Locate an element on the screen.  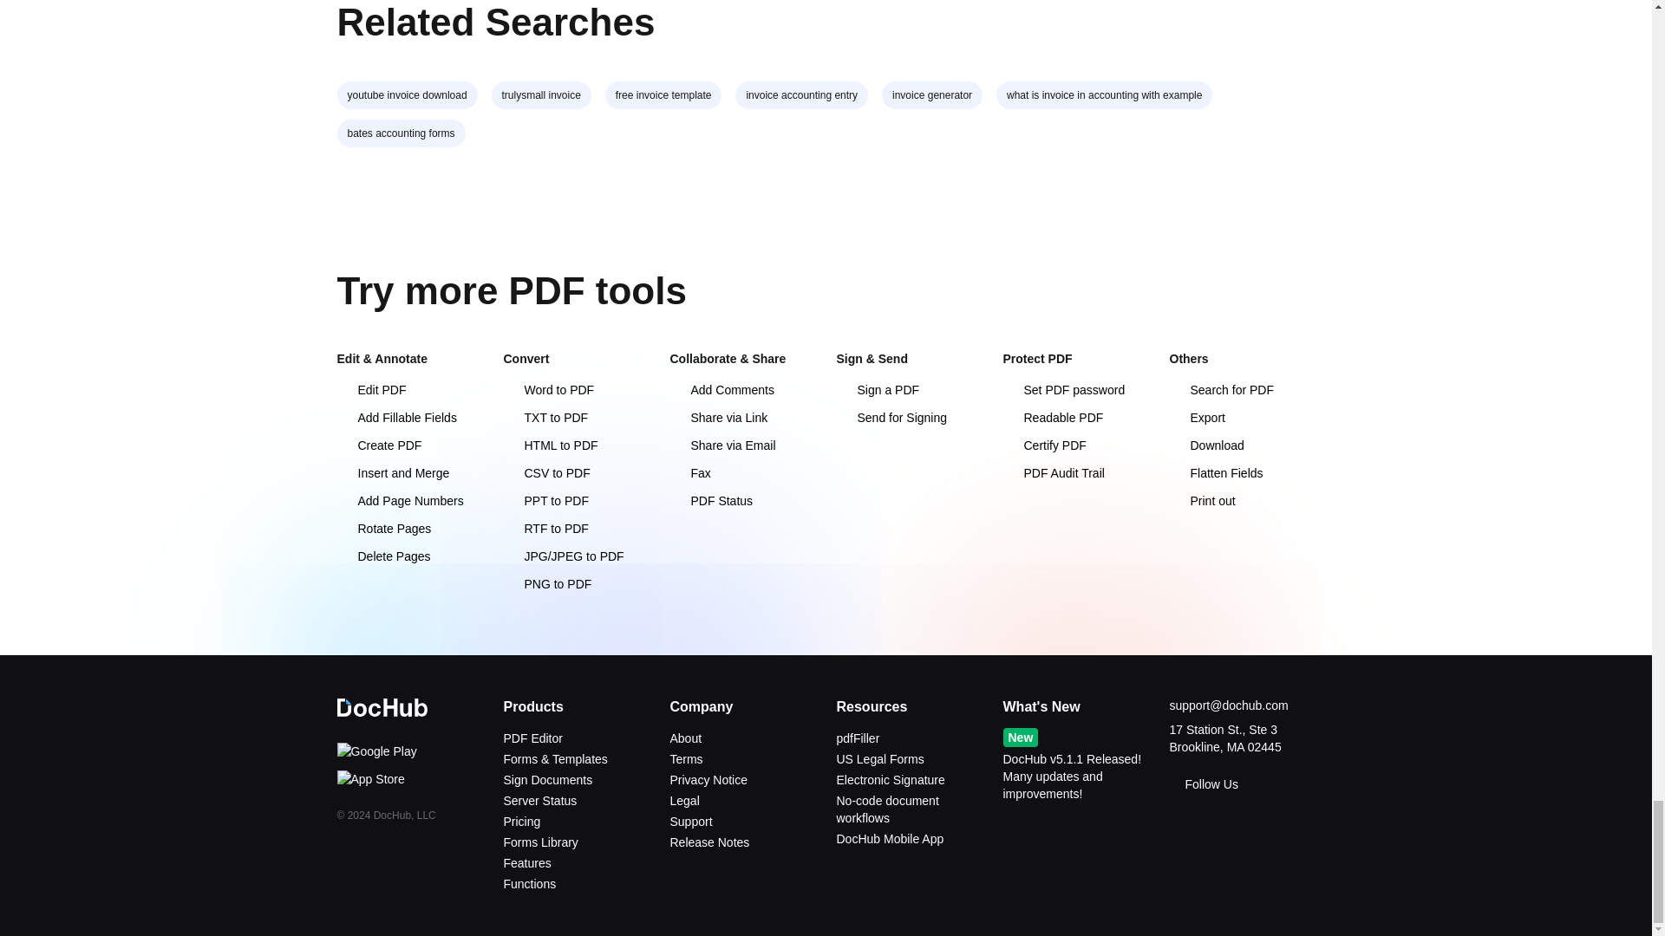
Insert and Merge is located at coordinates (392, 473).